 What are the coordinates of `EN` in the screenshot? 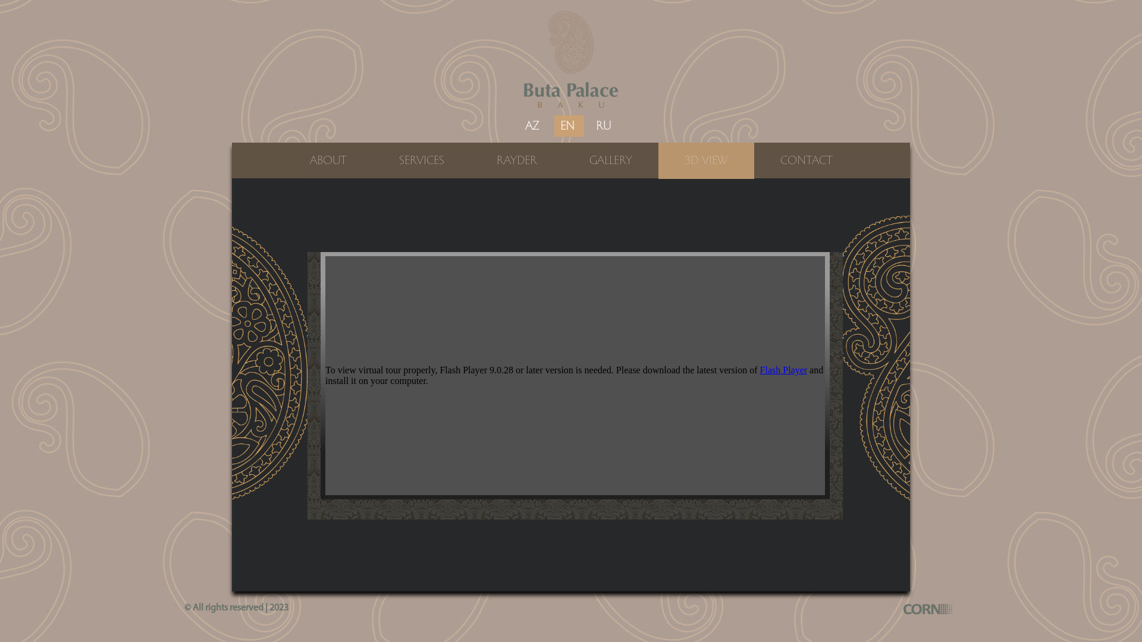 It's located at (567, 126).